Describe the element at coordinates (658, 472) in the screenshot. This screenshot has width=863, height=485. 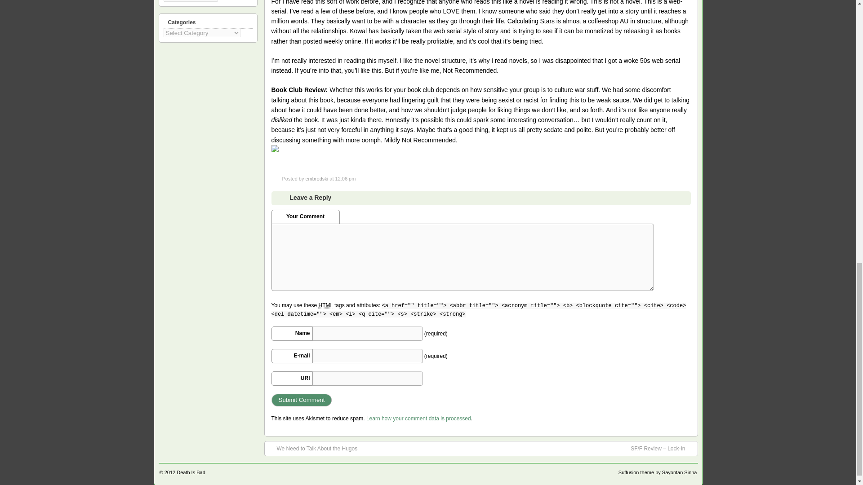
I see `Suffusion theme by Sayontan Sinha` at that location.